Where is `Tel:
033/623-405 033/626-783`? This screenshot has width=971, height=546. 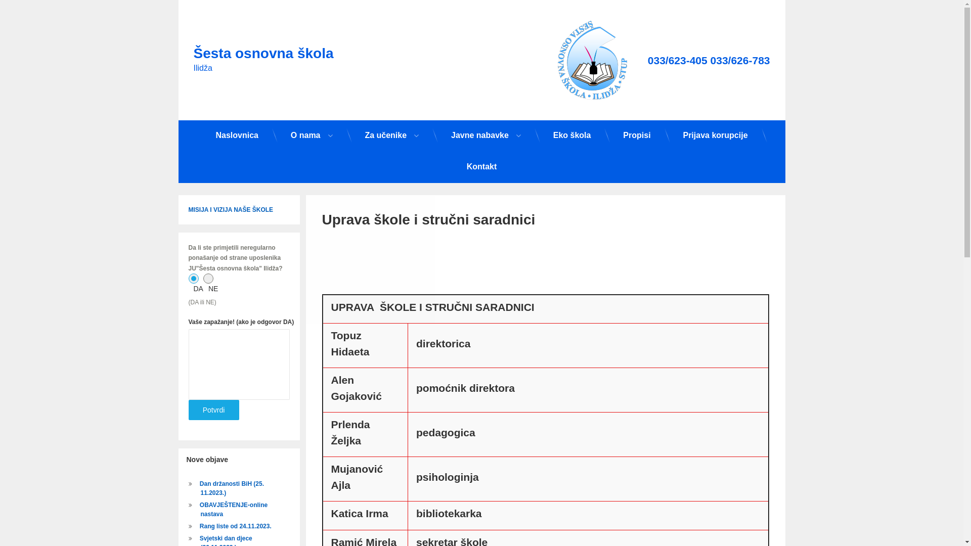 Tel:
033/623-405 033/626-783 is located at coordinates (709, 61).